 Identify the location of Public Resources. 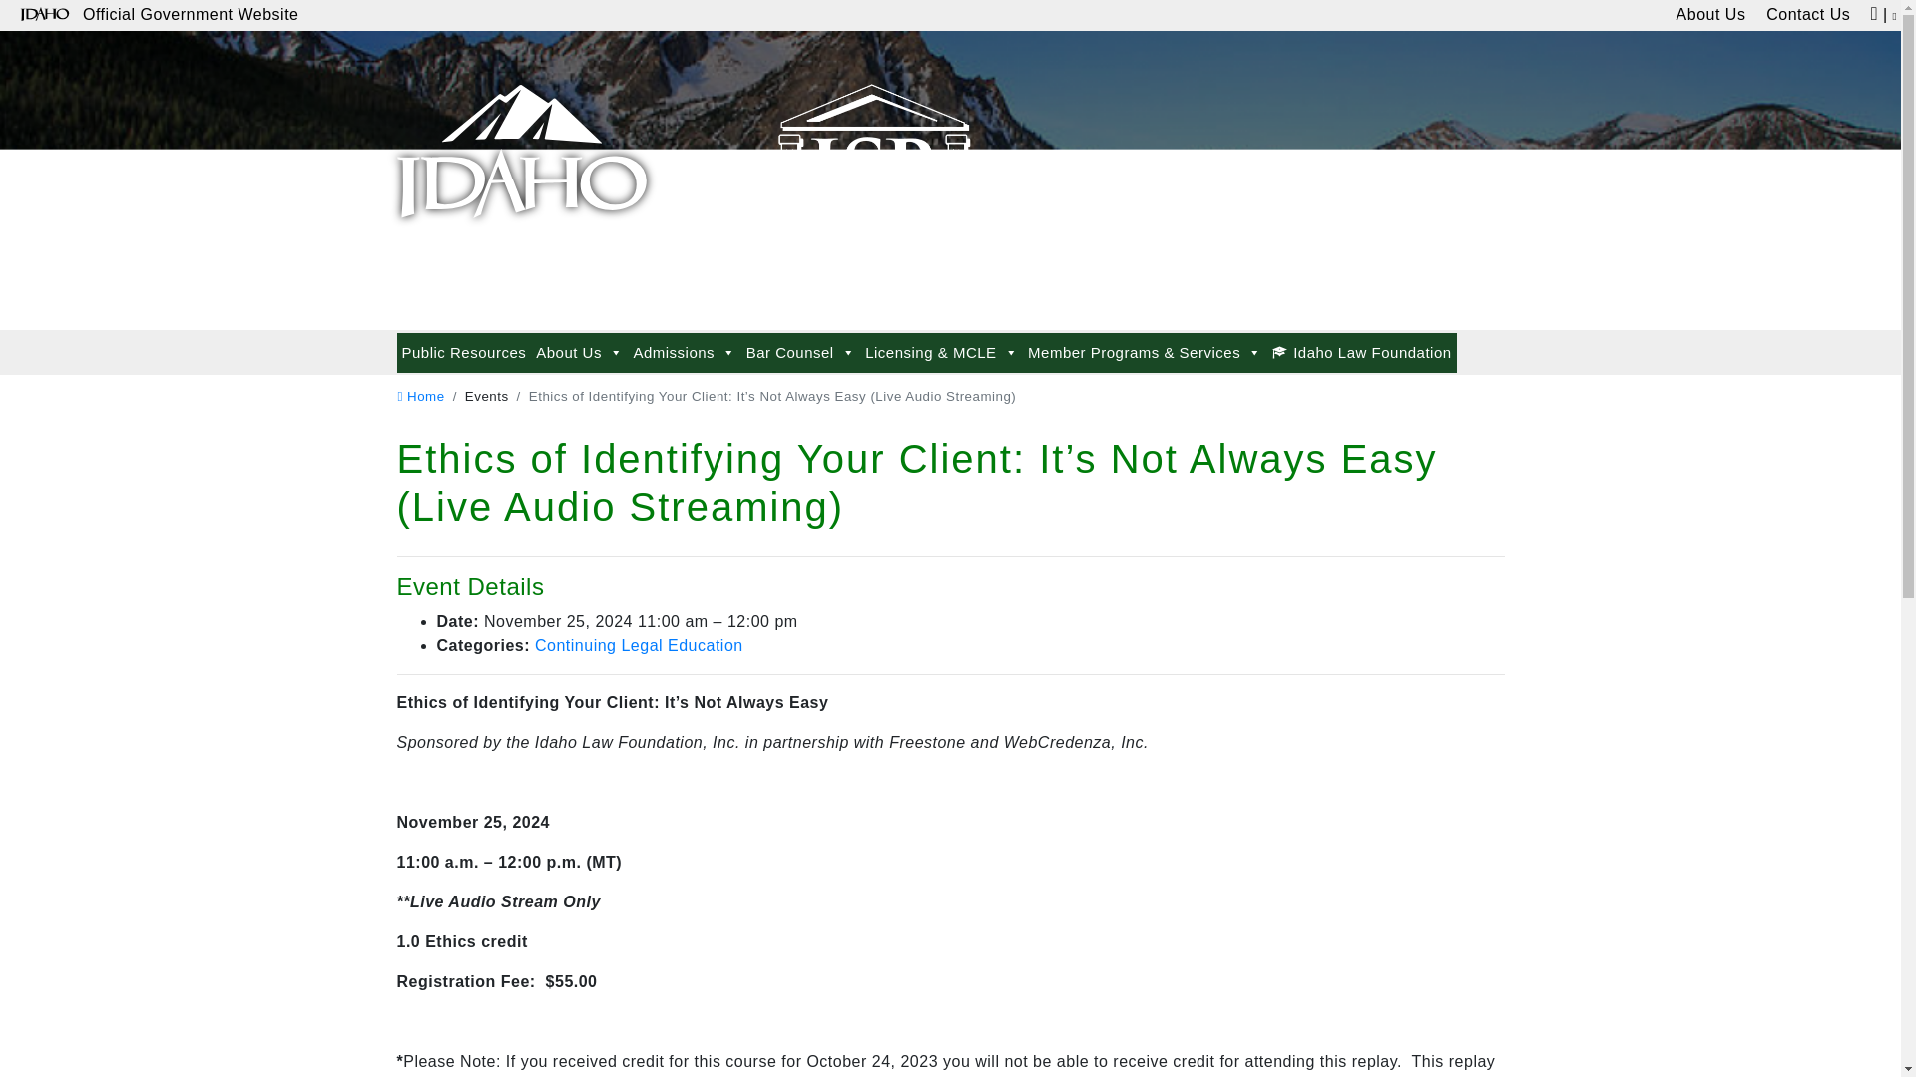
(464, 352).